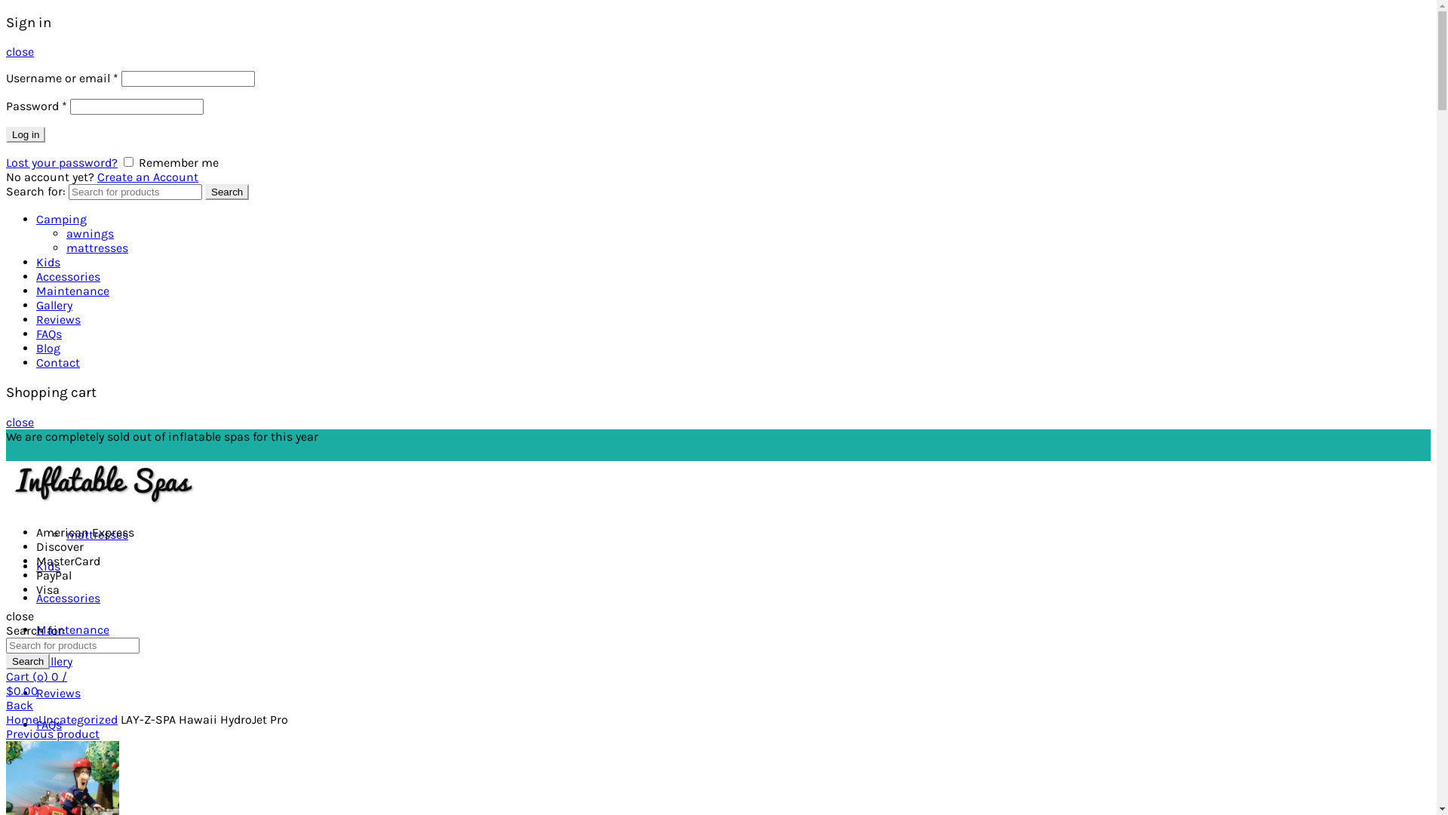 This screenshot has width=1448, height=815. Describe the element at coordinates (54, 305) in the screenshot. I see `Gallery` at that location.